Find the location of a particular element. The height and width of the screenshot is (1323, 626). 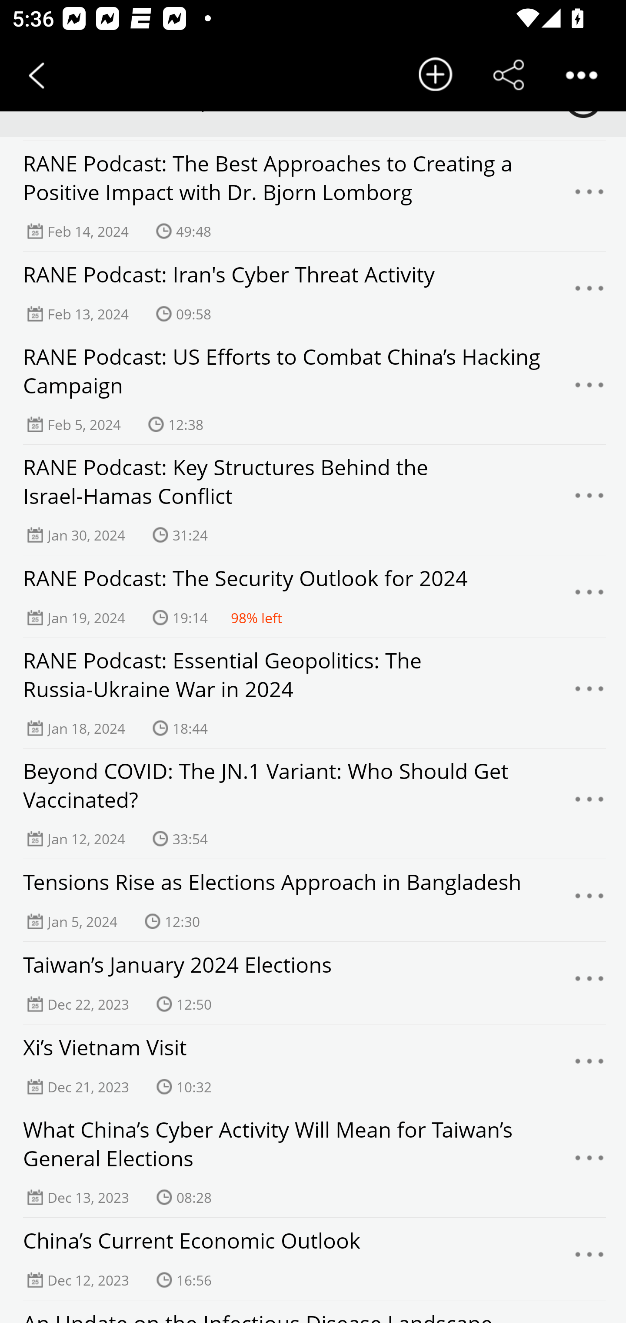

Menu is located at coordinates (589, 1065).